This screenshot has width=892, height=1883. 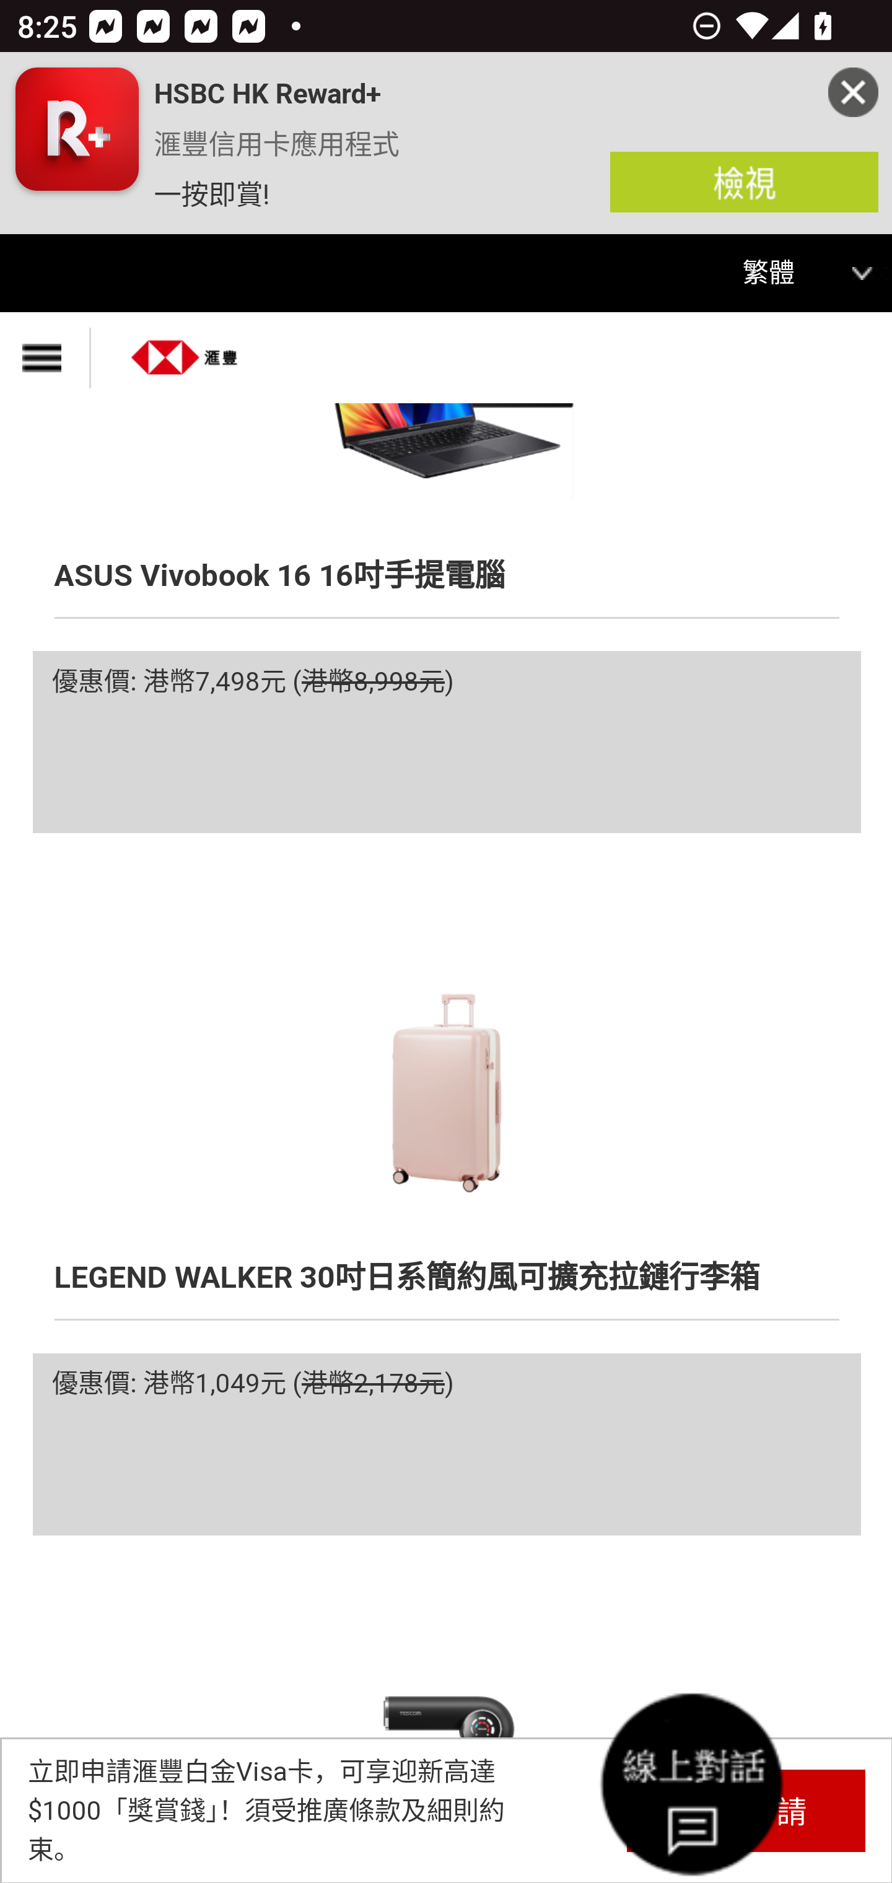 What do you see at coordinates (45, 358) in the screenshot?
I see `目錄` at bounding box center [45, 358].